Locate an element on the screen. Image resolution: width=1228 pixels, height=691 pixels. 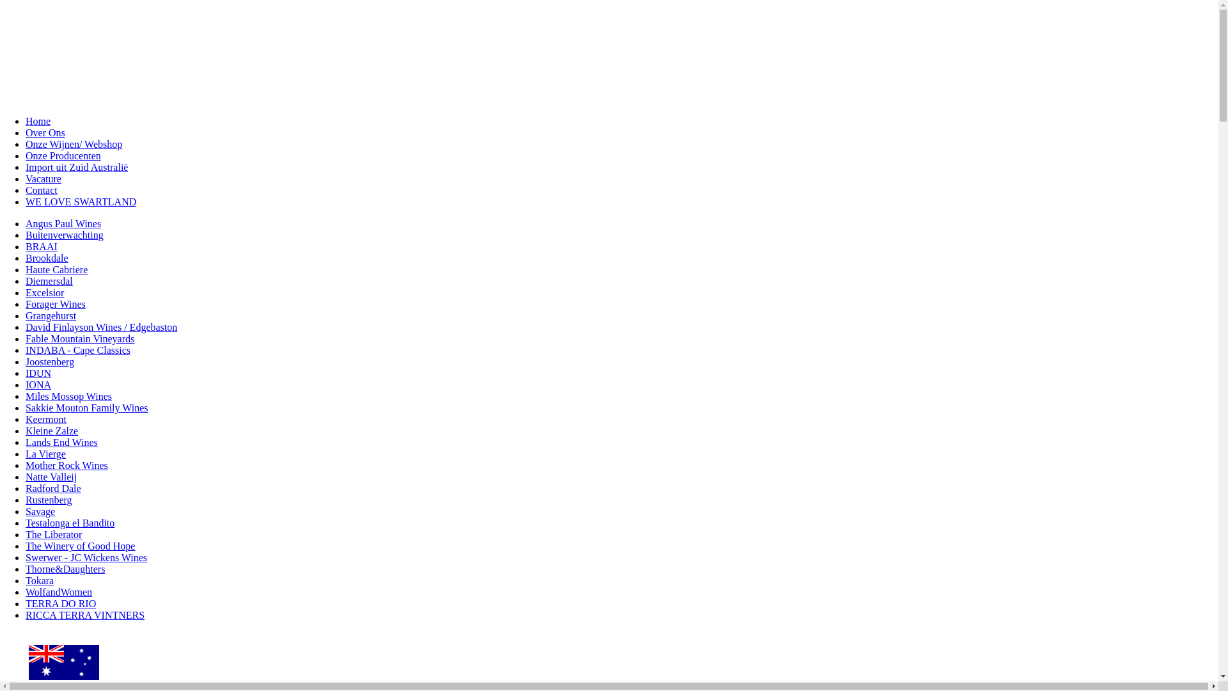
Contact is located at coordinates (42, 191).